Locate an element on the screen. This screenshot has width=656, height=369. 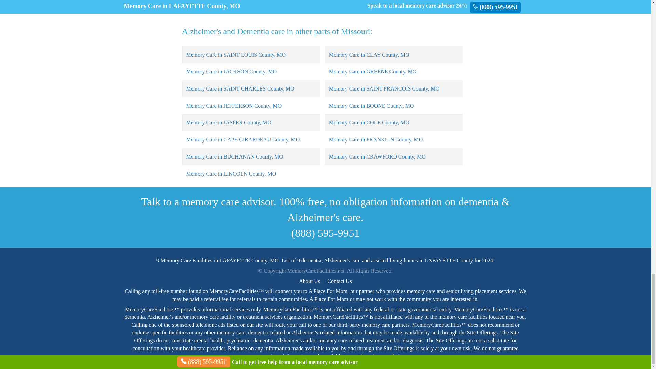
Memory Care in GREENE County, MO is located at coordinates (373, 71).